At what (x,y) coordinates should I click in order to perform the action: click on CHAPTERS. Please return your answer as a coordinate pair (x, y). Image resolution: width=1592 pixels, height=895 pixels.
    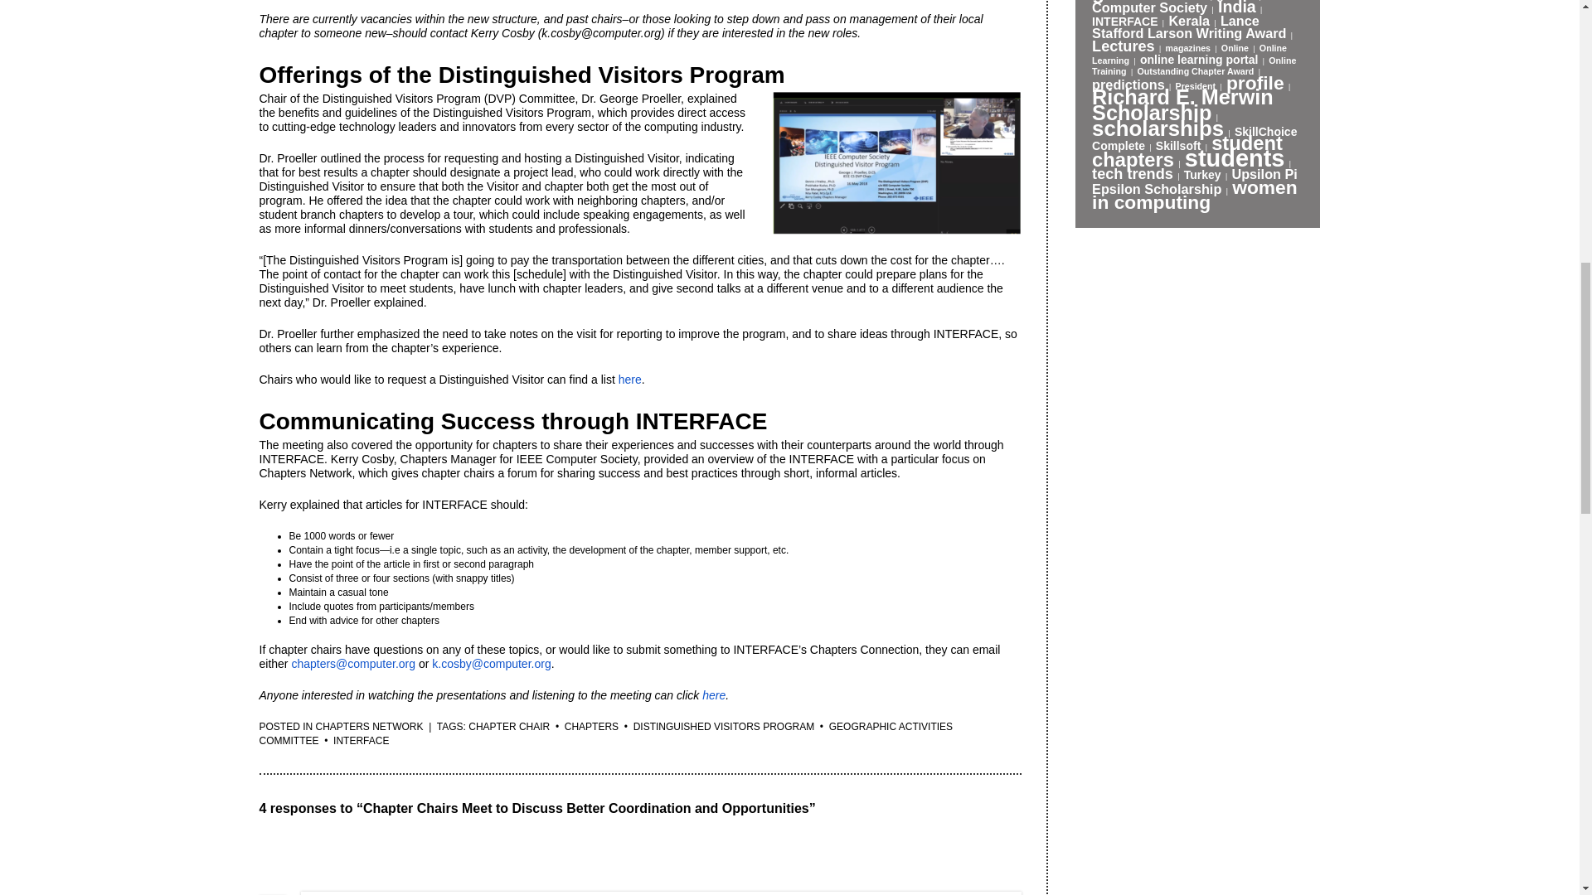
    Looking at the image, I should click on (592, 727).